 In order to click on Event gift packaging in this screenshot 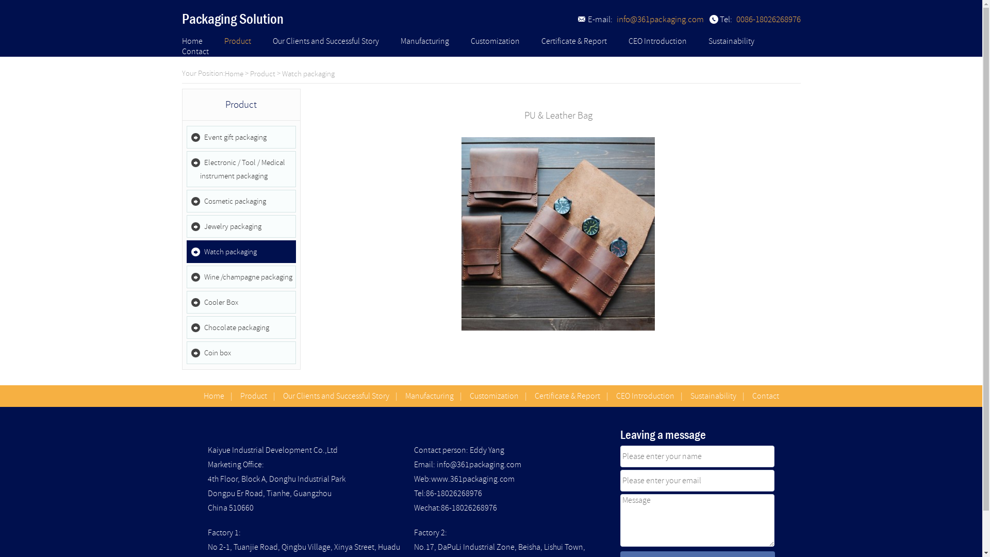, I will do `click(241, 137)`.